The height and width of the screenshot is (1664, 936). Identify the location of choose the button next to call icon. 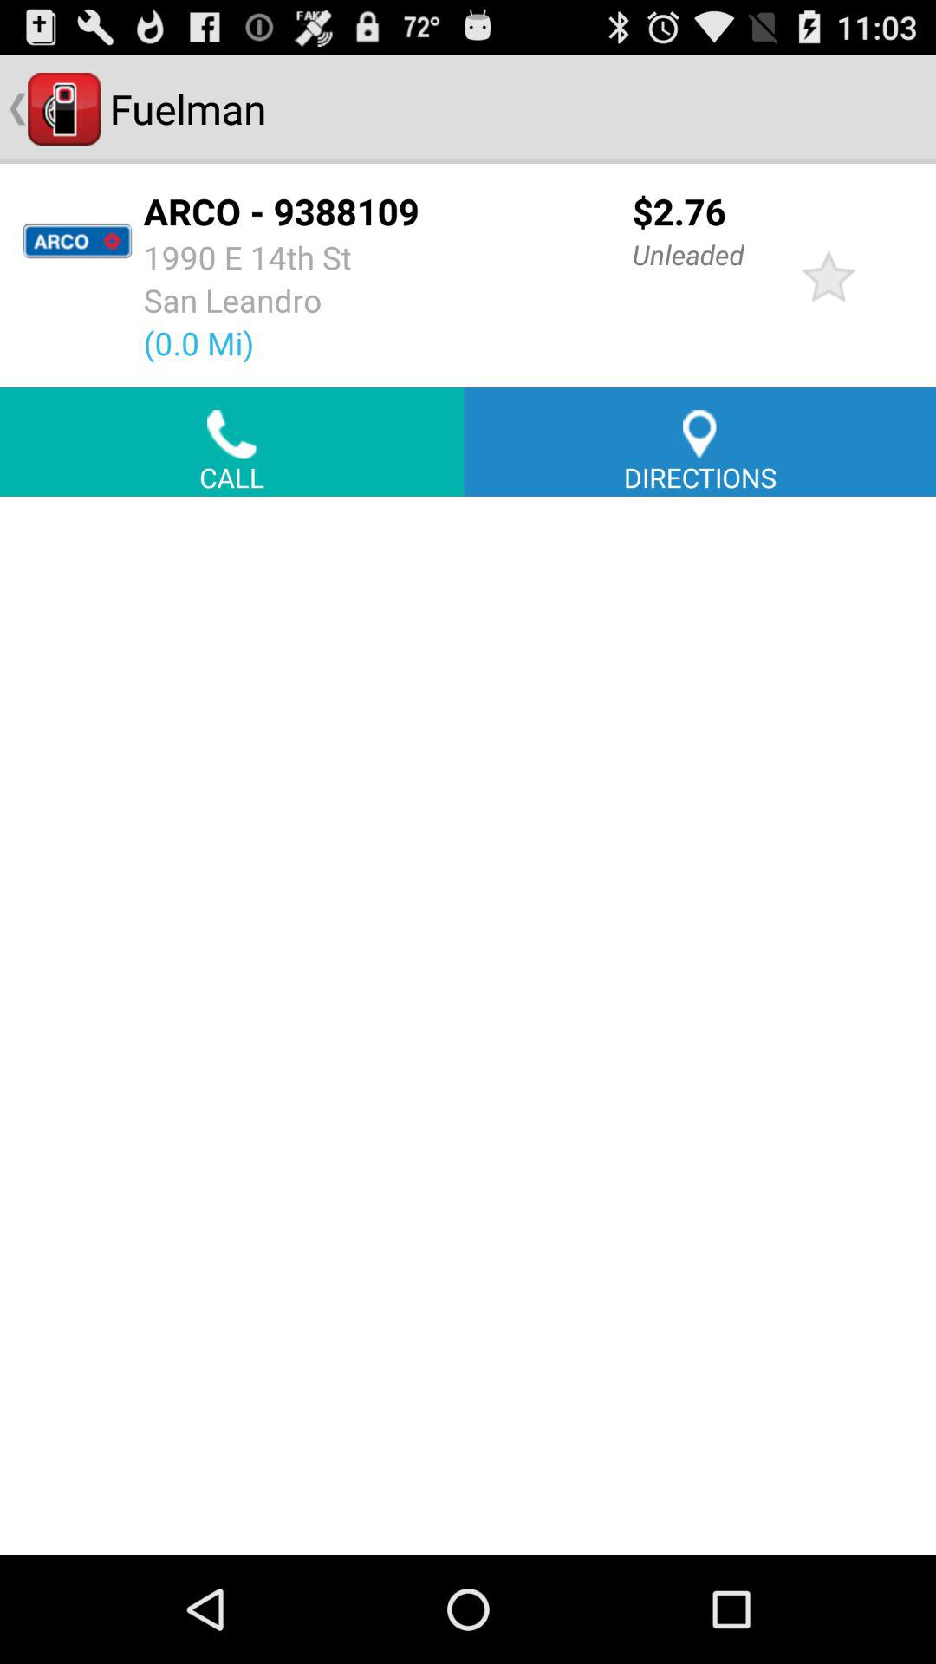
(700, 442).